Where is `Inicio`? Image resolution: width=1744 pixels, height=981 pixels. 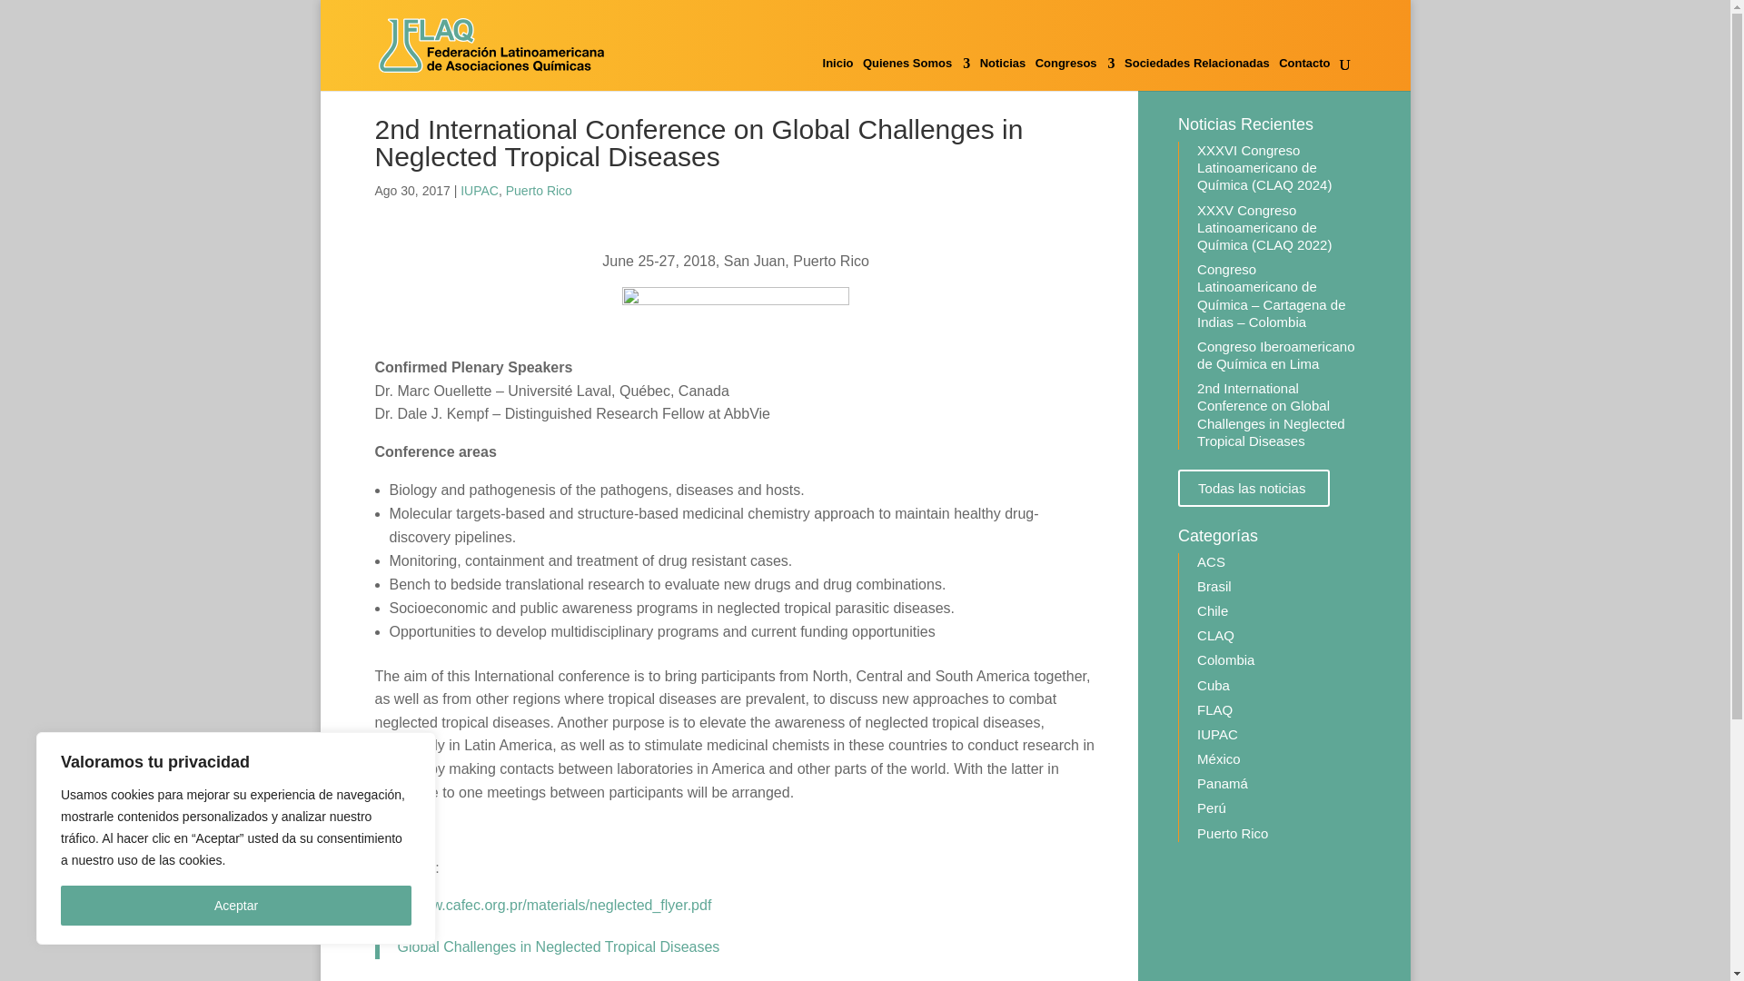
Inicio is located at coordinates (838, 74).